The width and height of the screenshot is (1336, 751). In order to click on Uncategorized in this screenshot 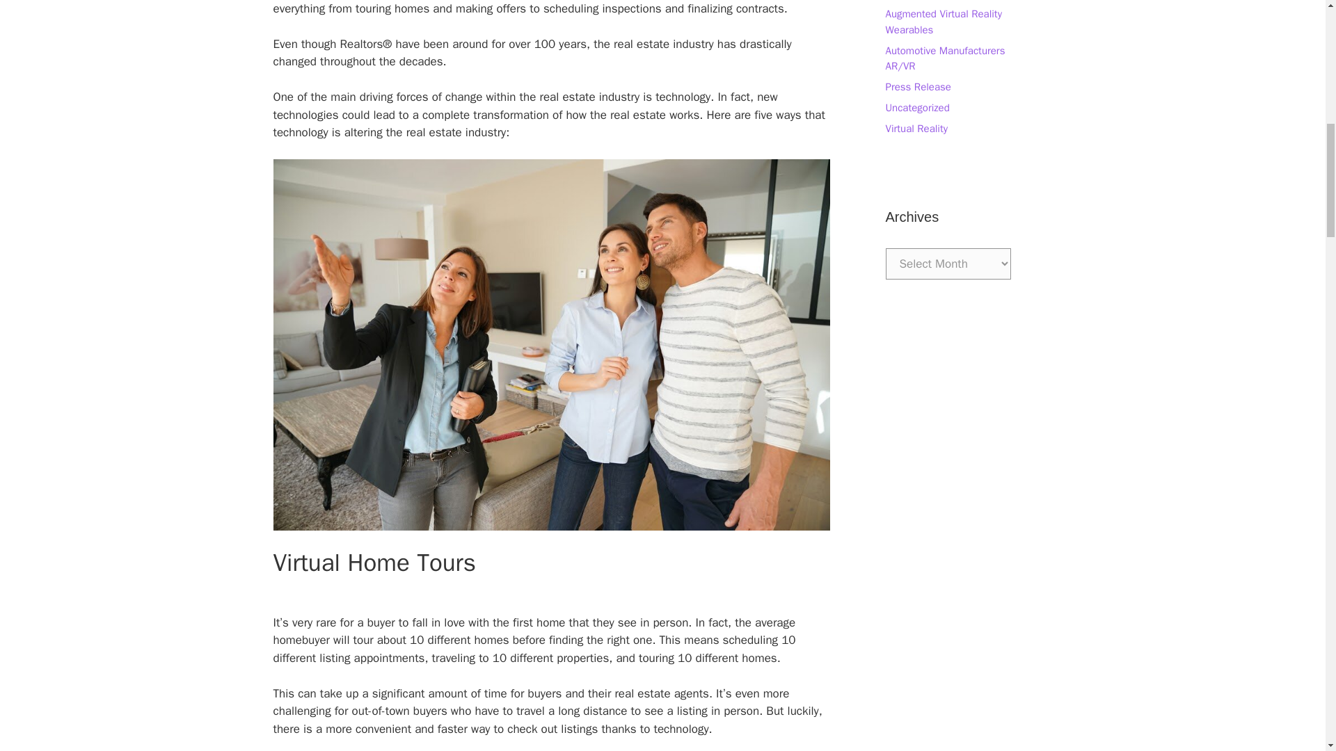, I will do `click(916, 107)`.